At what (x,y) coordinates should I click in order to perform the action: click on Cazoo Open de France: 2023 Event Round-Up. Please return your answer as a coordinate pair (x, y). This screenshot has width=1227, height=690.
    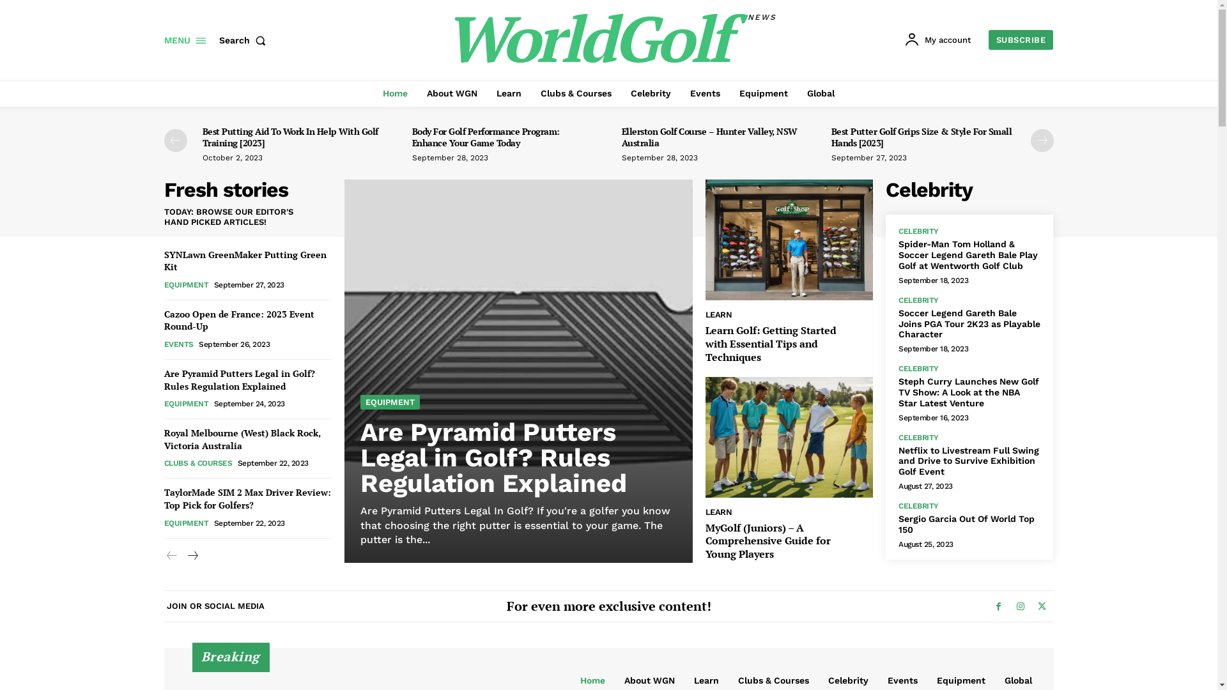
    Looking at the image, I should click on (239, 321).